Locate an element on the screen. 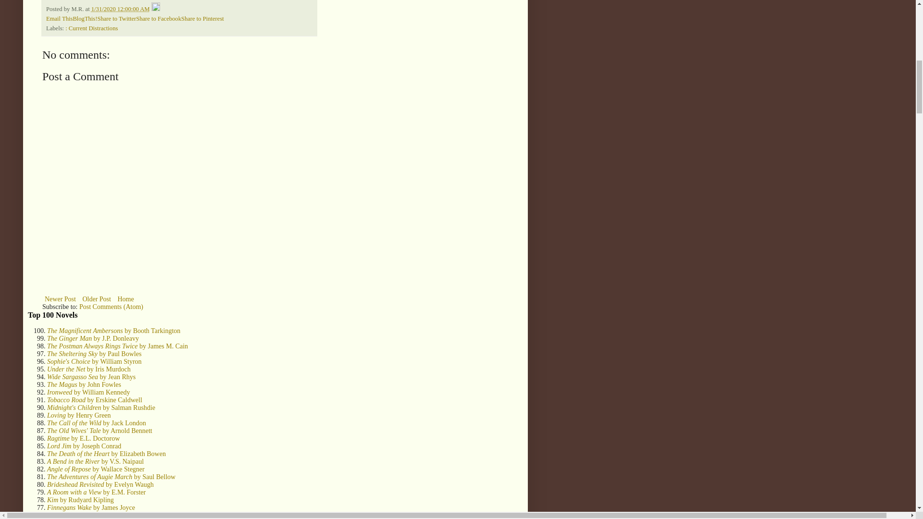 The height and width of the screenshot is (519, 923). Newer Post is located at coordinates (61, 299).